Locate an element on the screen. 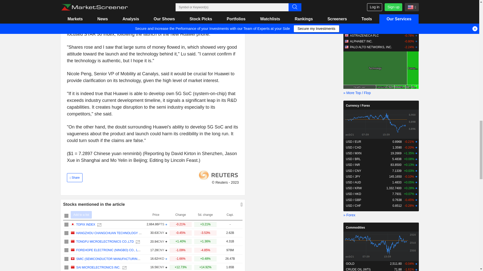 The image size is (483, 271). on is located at coordinates (66, 224).